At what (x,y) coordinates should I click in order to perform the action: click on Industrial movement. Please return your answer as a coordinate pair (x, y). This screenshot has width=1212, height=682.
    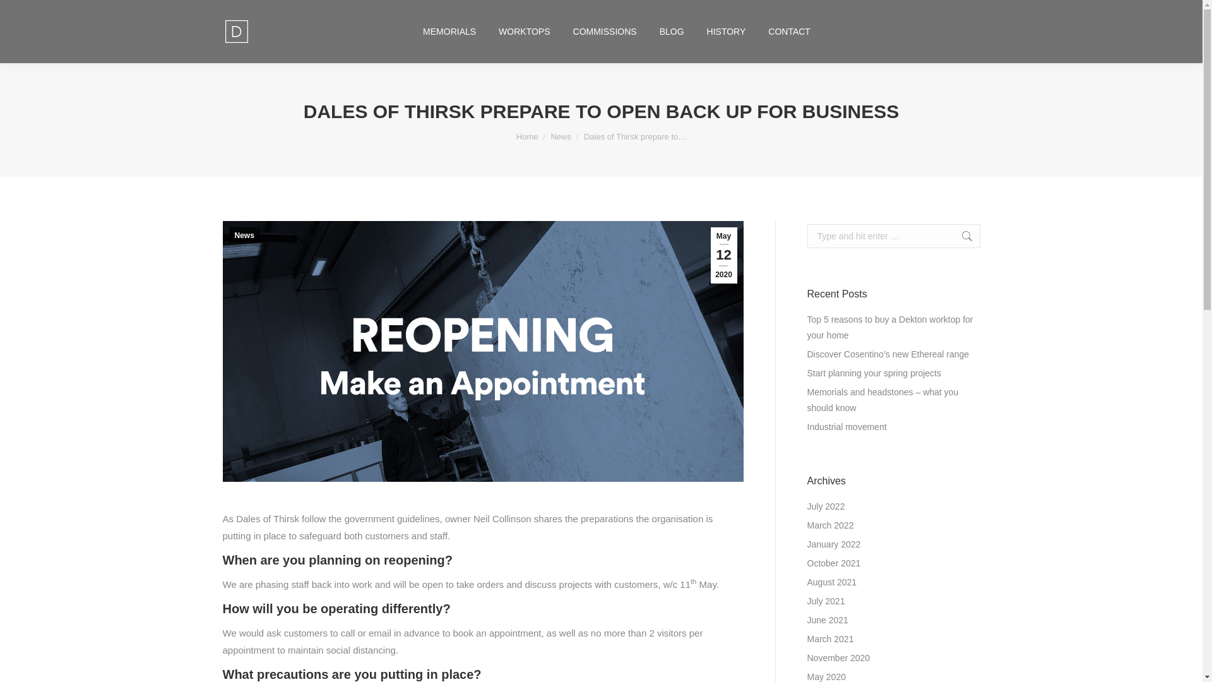
    Looking at the image, I should click on (846, 427).